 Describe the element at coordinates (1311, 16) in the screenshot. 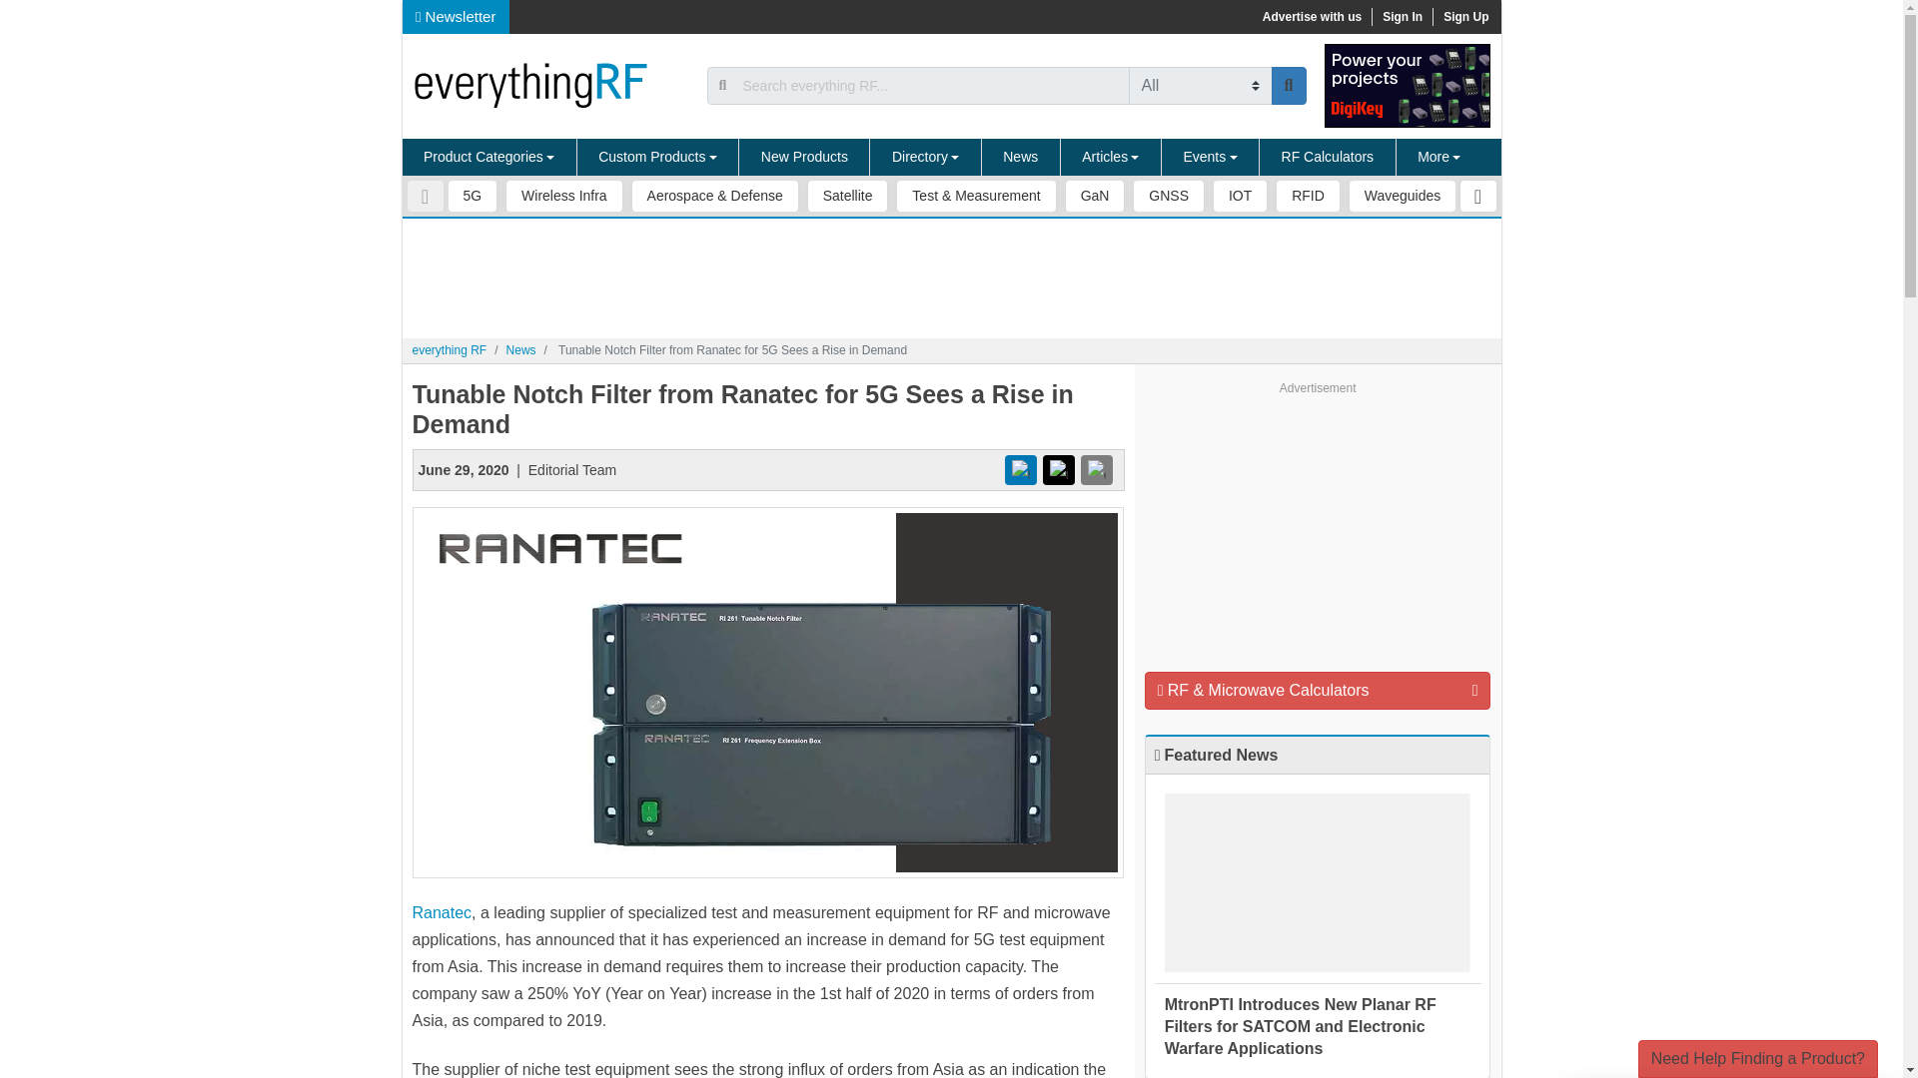

I see `Advertise with us` at that location.